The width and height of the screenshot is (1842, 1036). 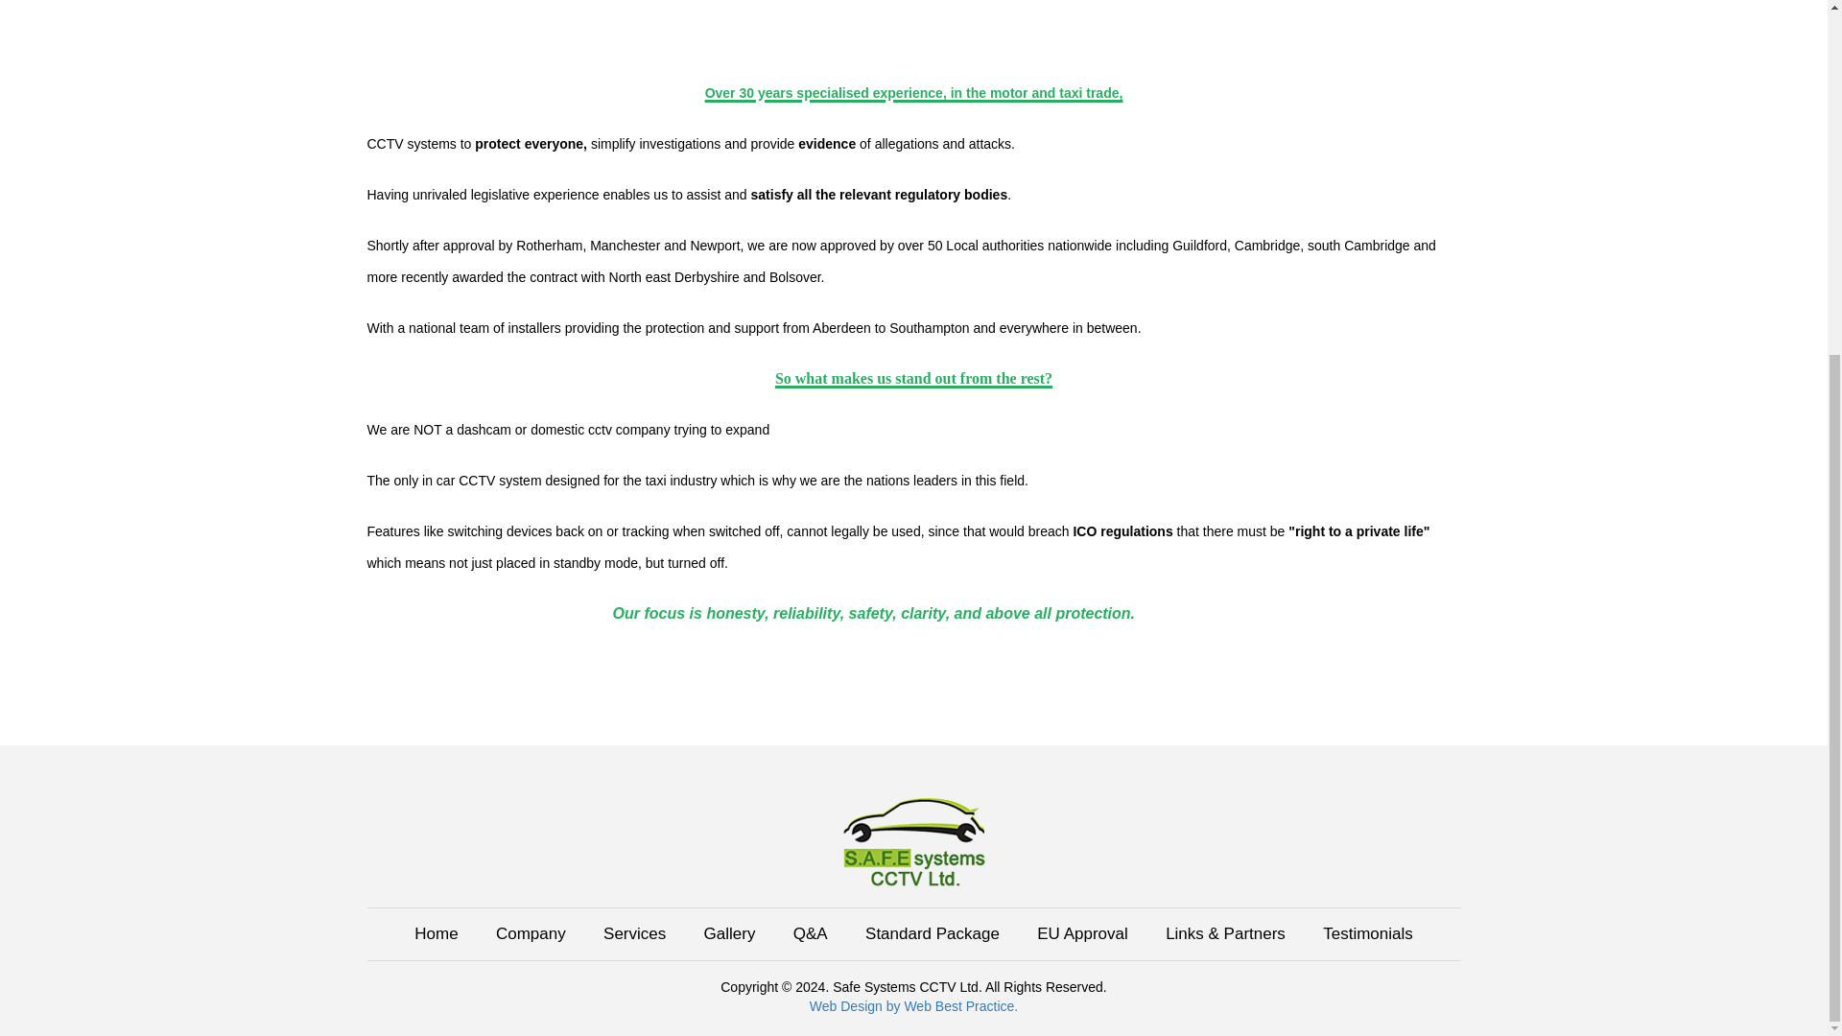 I want to click on Company, so click(x=530, y=933).